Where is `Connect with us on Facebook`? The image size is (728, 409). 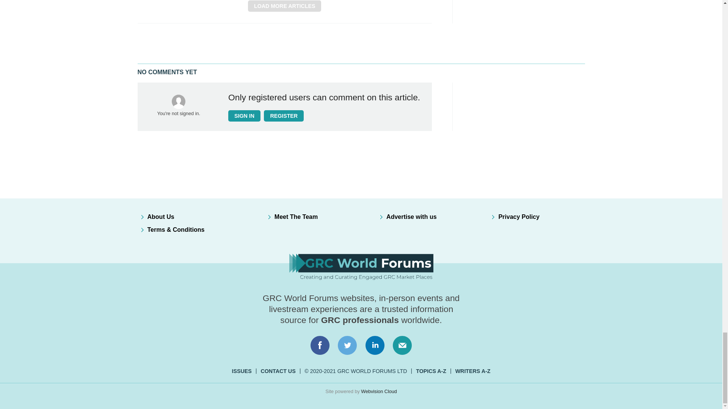 Connect with us on Facebook is located at coordinates (320, 345).